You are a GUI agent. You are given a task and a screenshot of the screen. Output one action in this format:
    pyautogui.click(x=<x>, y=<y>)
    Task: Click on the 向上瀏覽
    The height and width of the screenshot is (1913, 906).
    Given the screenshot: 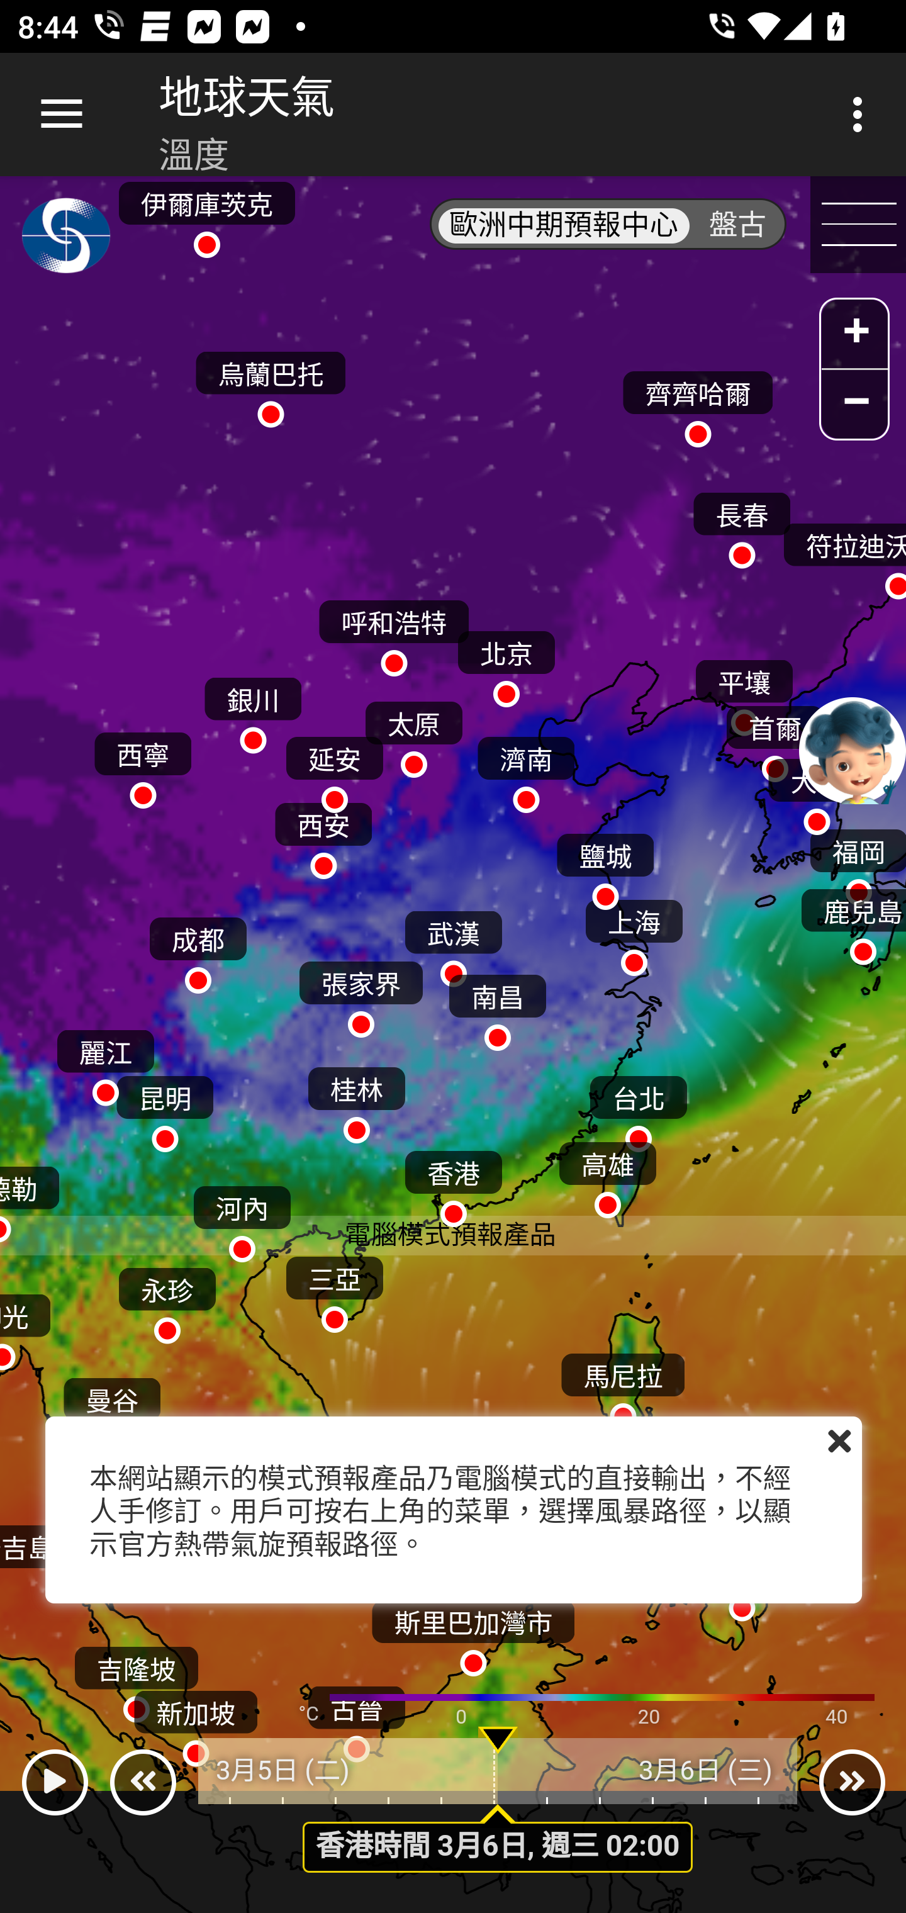 What is the action you would take?
    pyautogui.click(x=62, y=115)
    